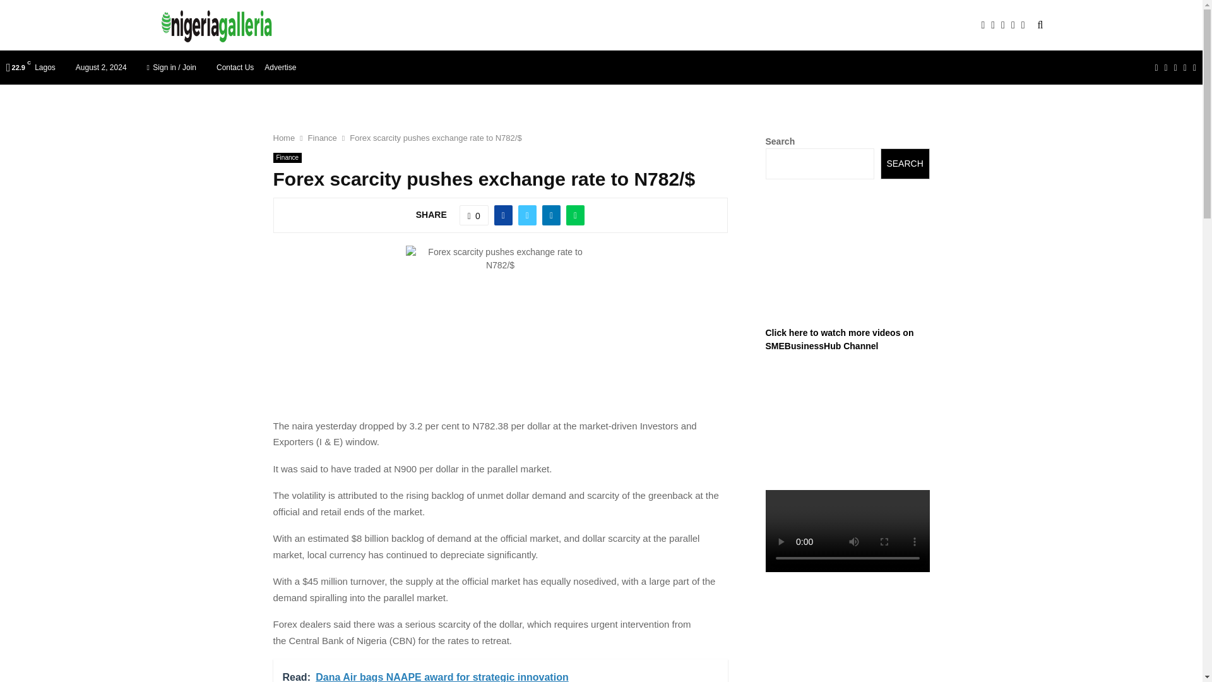  I want to click on Like, so click(473, 215).